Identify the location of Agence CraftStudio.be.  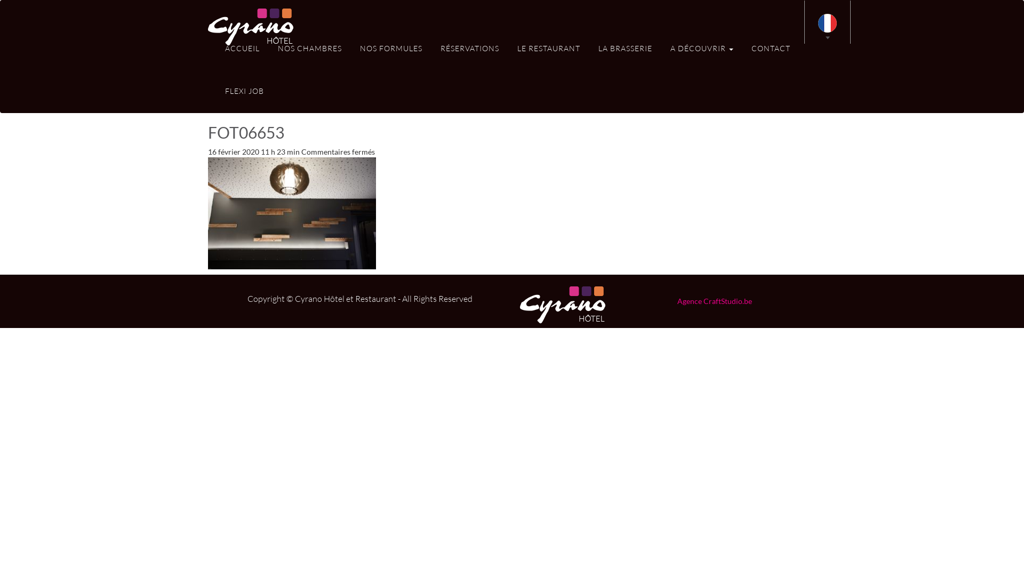
(715, 301).